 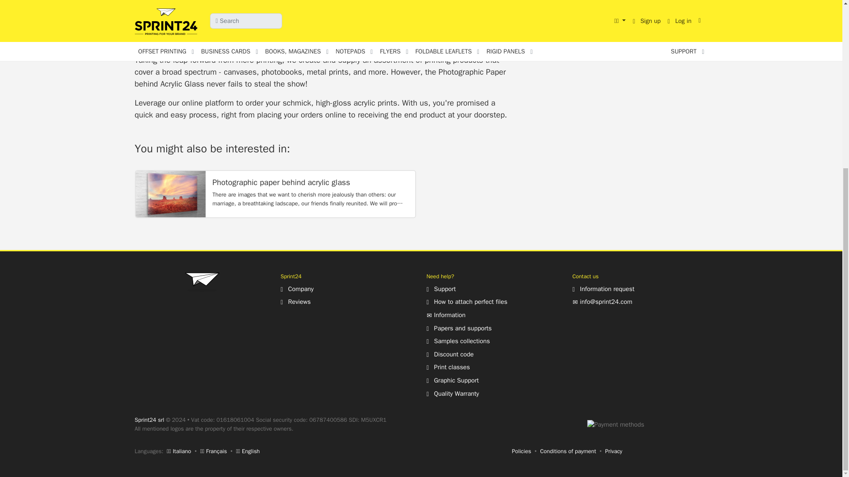 I want to click on Print classes, so click(x=447, y=367).